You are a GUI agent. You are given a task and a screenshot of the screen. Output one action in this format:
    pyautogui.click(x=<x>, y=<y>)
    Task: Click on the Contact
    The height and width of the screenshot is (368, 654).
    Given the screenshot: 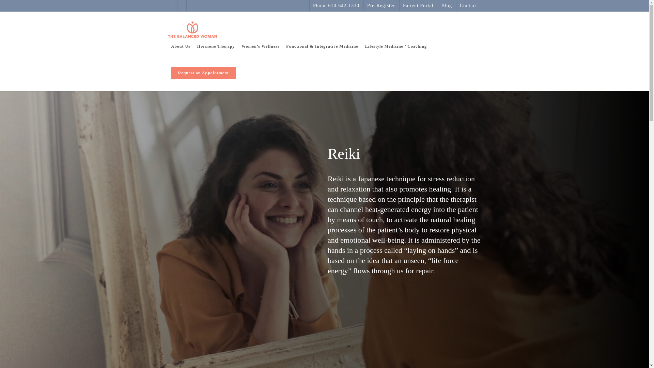 What is the action you would take?
    pyautogui.click(x=468, y=5)
    